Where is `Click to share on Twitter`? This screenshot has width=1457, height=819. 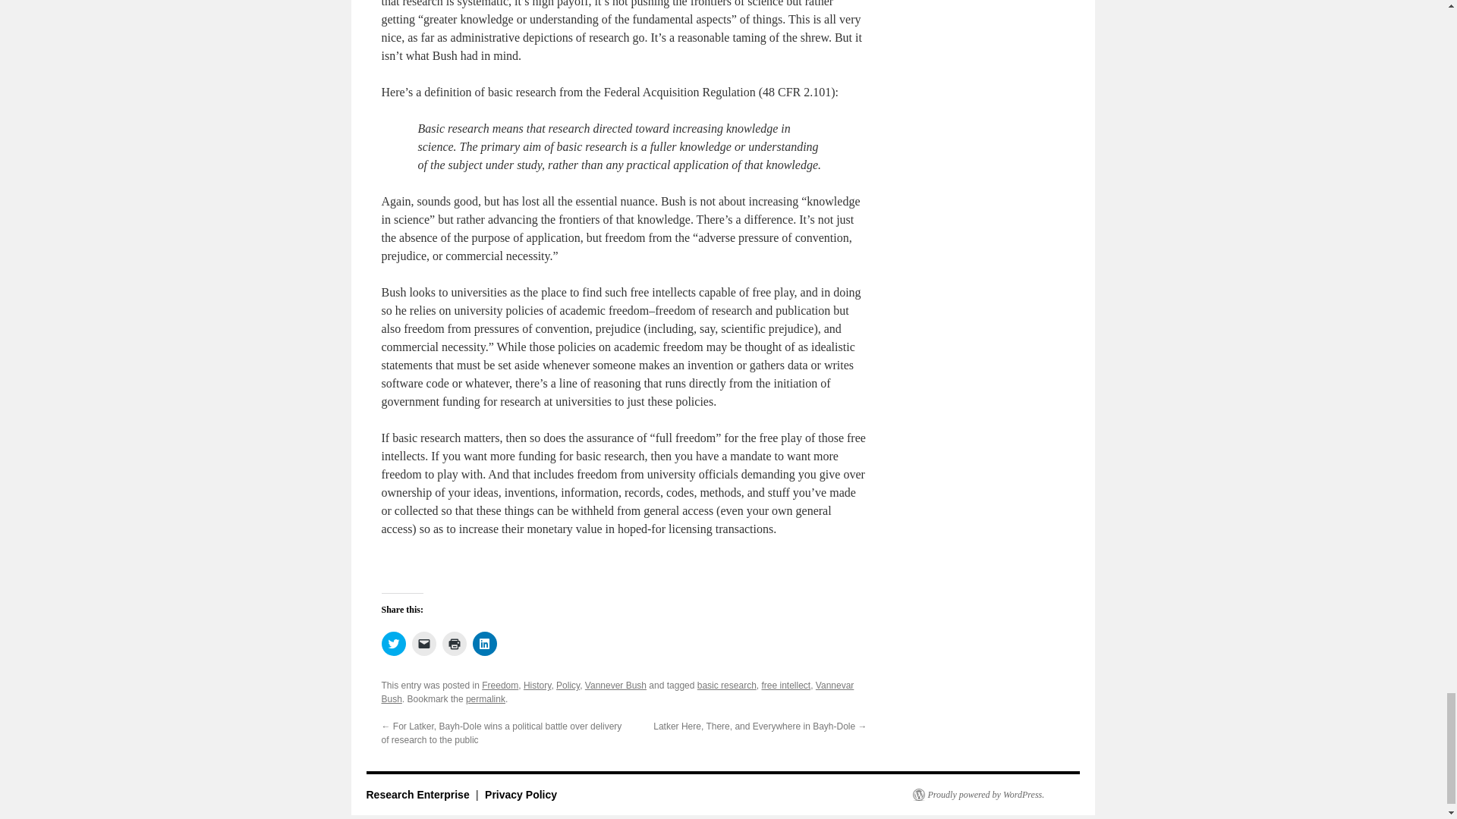
Click to share on Twitter is located at coordinates (392, 643).